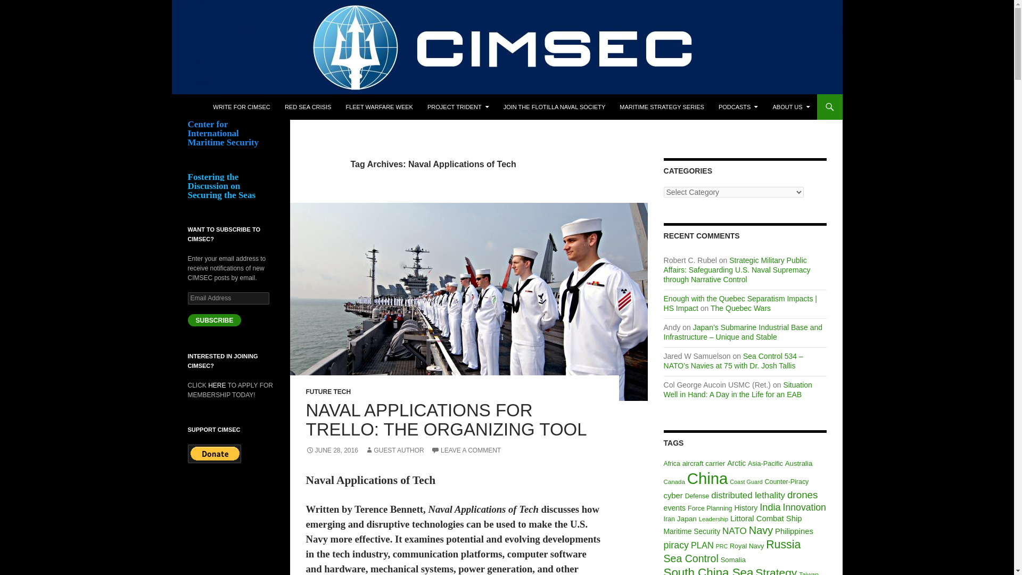 The image size is (1022, 575). I want to click on PROJECT TRIDENT, so click(458, 106).